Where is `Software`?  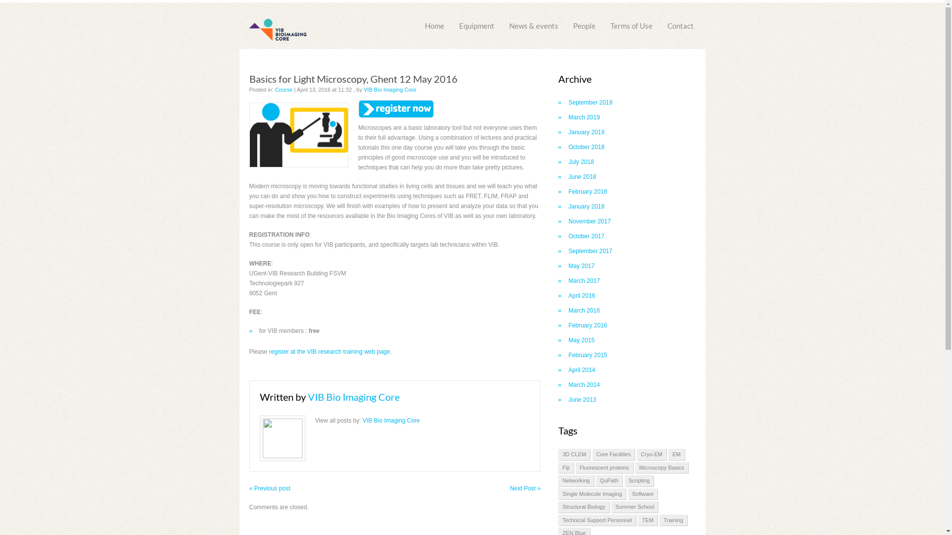
Software is located at coordinates (643, 494).